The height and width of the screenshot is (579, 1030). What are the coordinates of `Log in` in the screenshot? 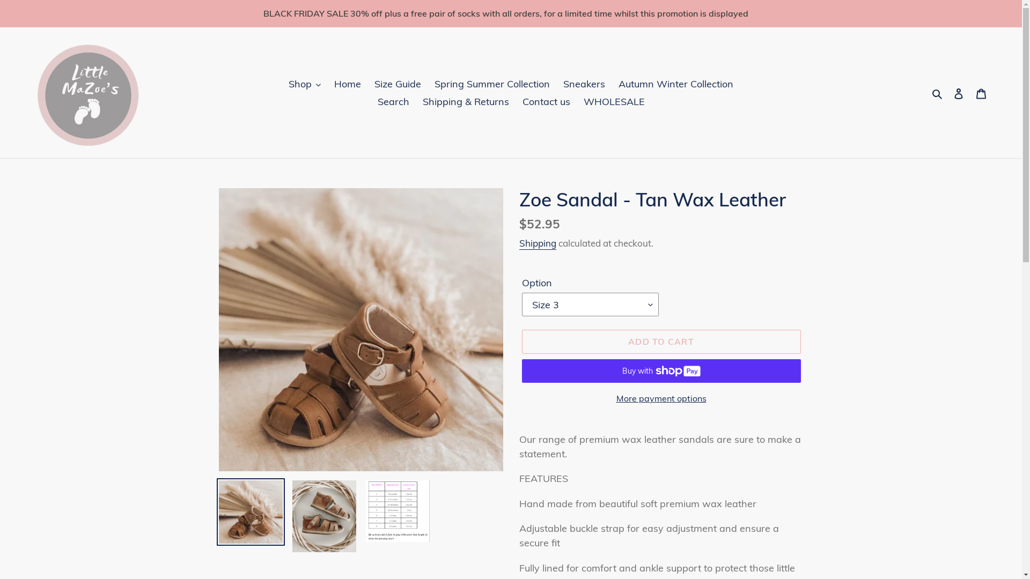 It's located at (959, 92).